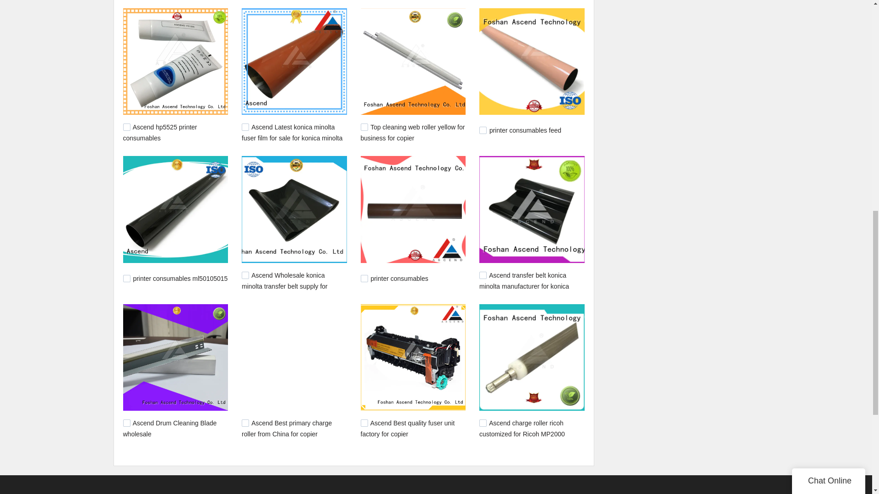 This screenshot has height=494, width=879. Describe the element at coordinates (245, 275) in the screenshot. I see `1129` at that location.